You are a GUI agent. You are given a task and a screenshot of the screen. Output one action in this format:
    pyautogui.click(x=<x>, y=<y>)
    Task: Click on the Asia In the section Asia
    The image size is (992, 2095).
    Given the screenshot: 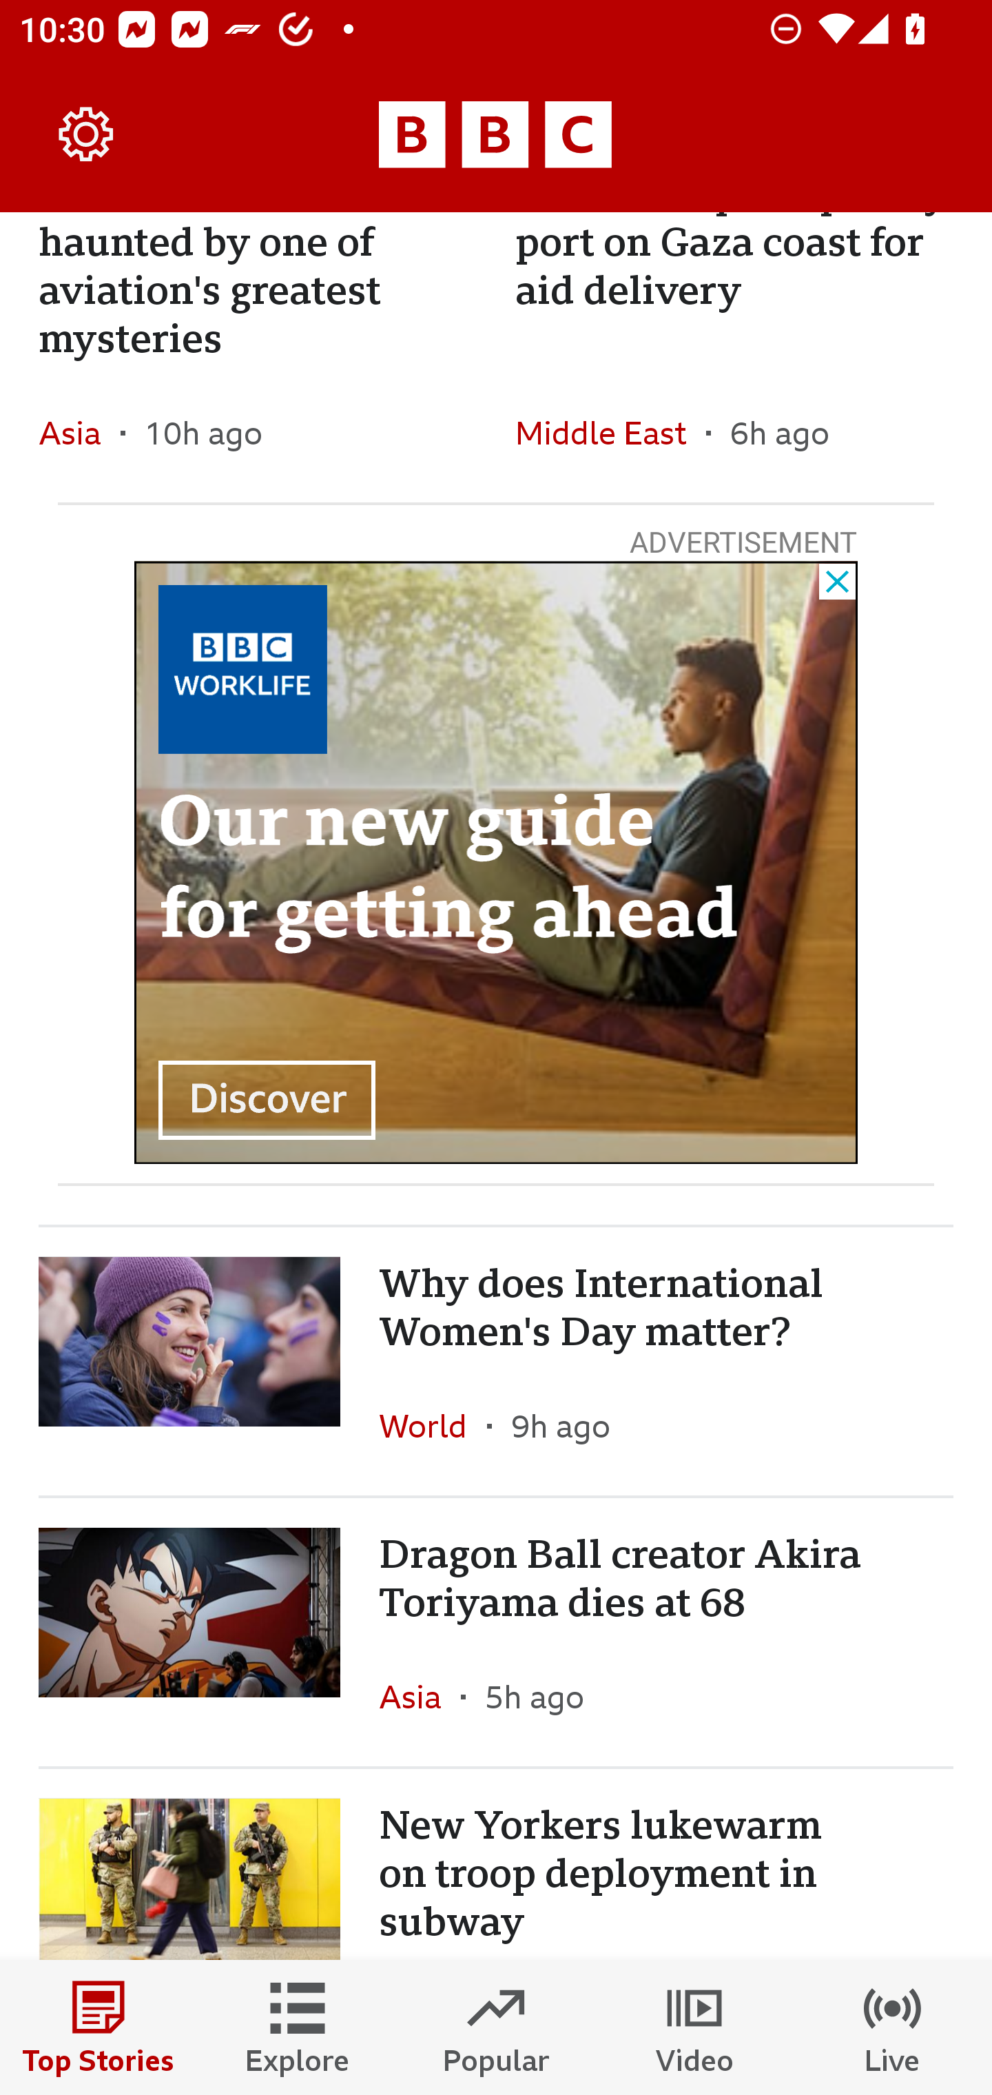 What is the action you would take?
    pyautogui.click(x=420, y=1697)
    